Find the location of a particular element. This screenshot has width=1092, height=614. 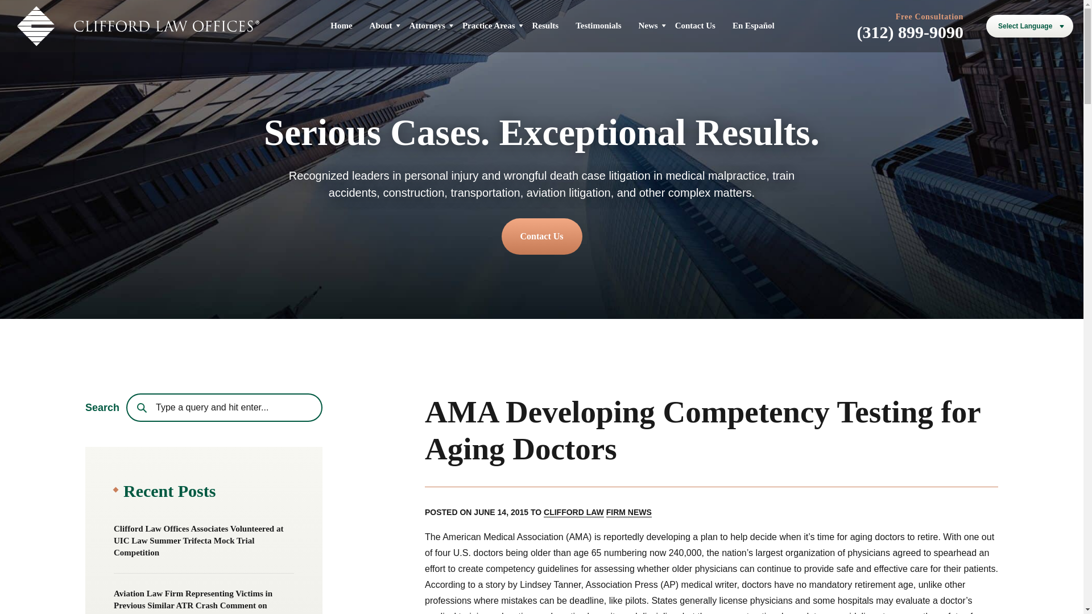

News is located at coordinates (647, 25).